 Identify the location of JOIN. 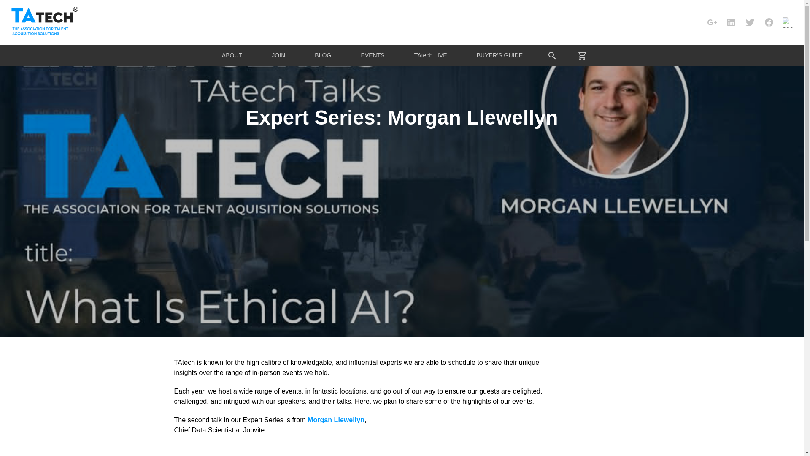
(278, 55).